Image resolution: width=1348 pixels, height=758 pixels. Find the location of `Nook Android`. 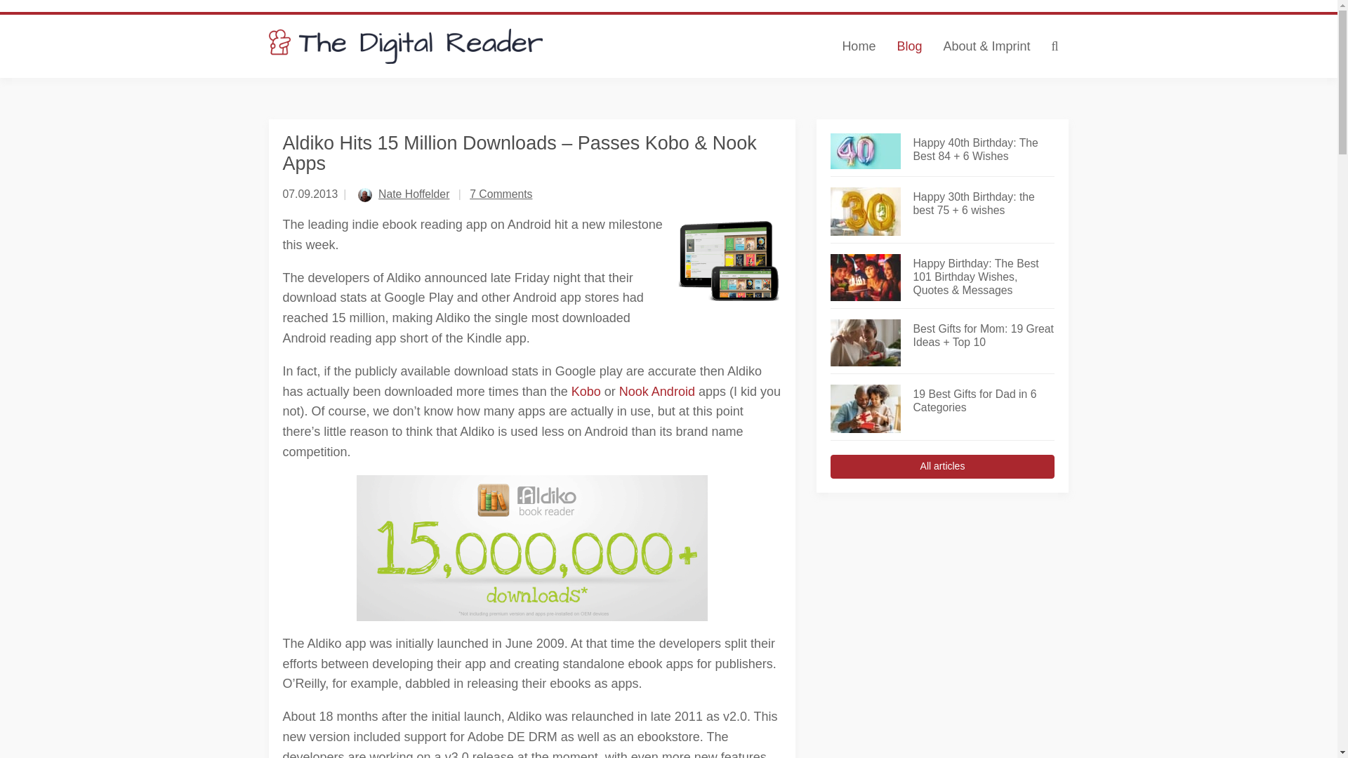

Nook Android is located at coordinates (657, 392).